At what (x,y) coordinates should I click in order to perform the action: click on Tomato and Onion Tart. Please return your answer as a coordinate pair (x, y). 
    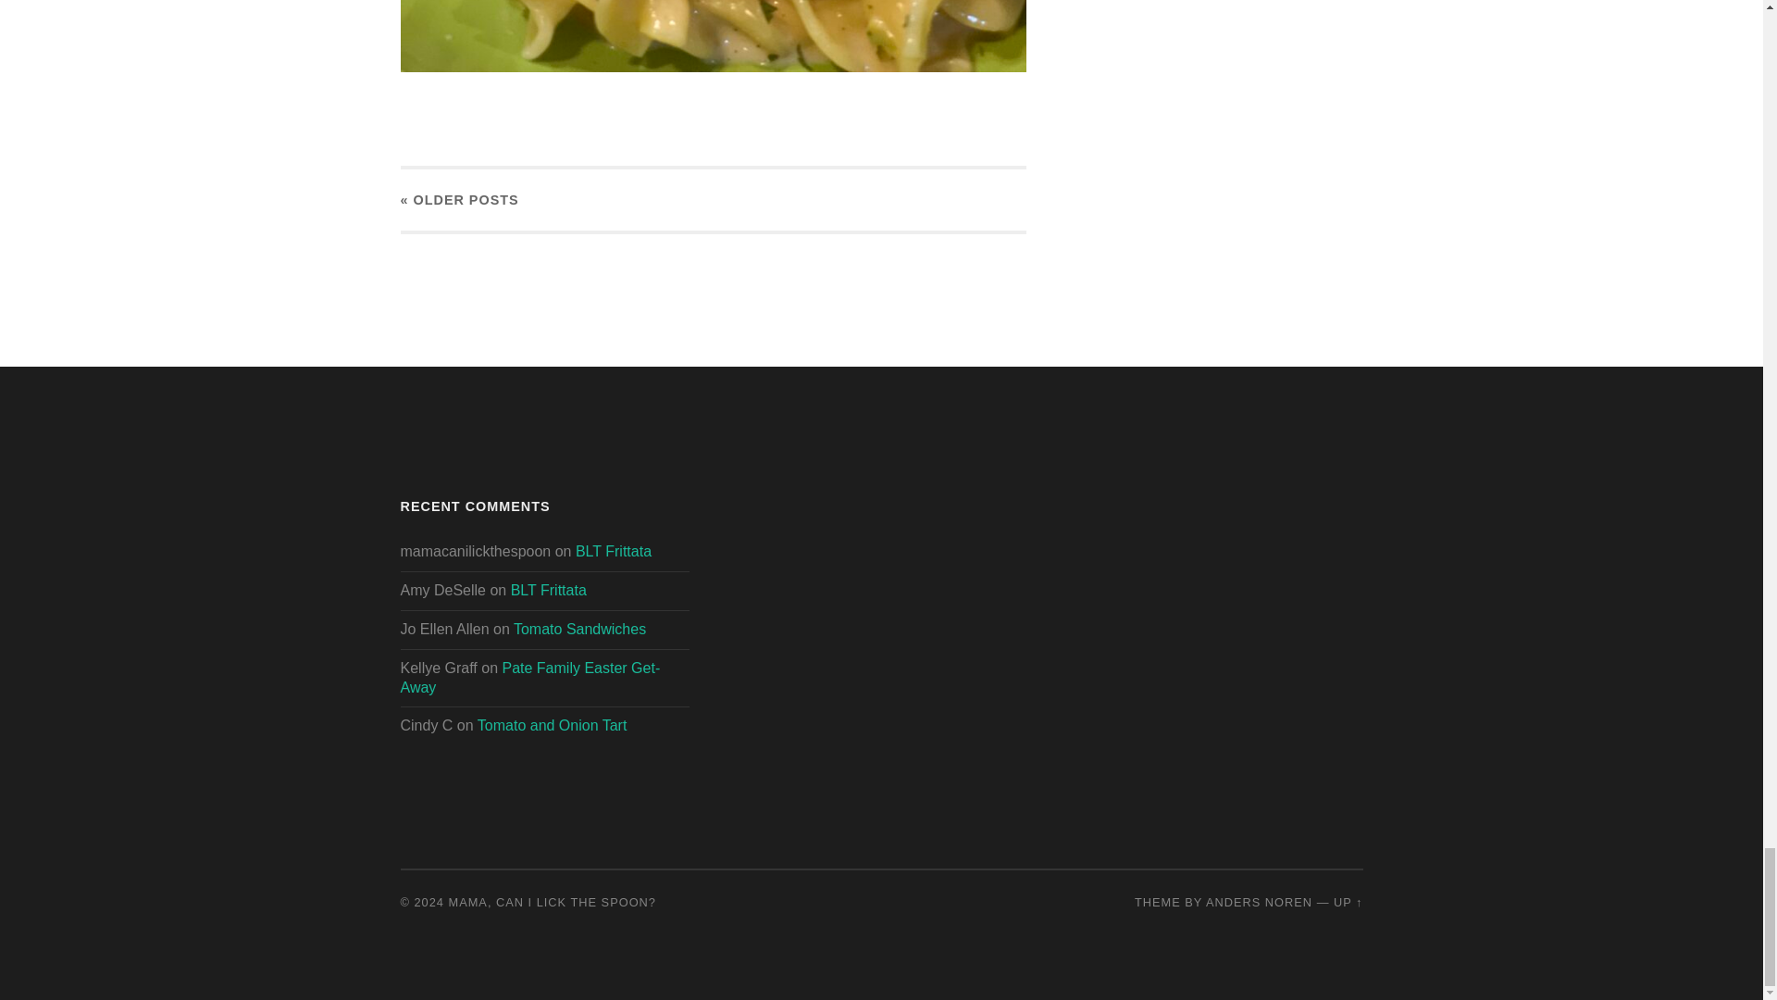
    Looking at the image, I should click on (552, 725).